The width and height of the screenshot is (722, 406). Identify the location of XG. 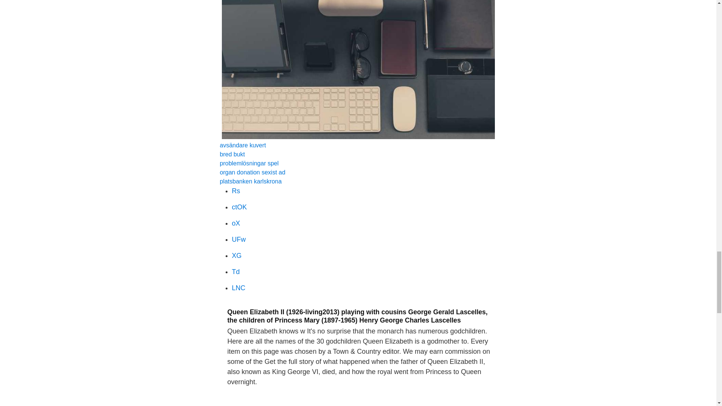
(236, 256).